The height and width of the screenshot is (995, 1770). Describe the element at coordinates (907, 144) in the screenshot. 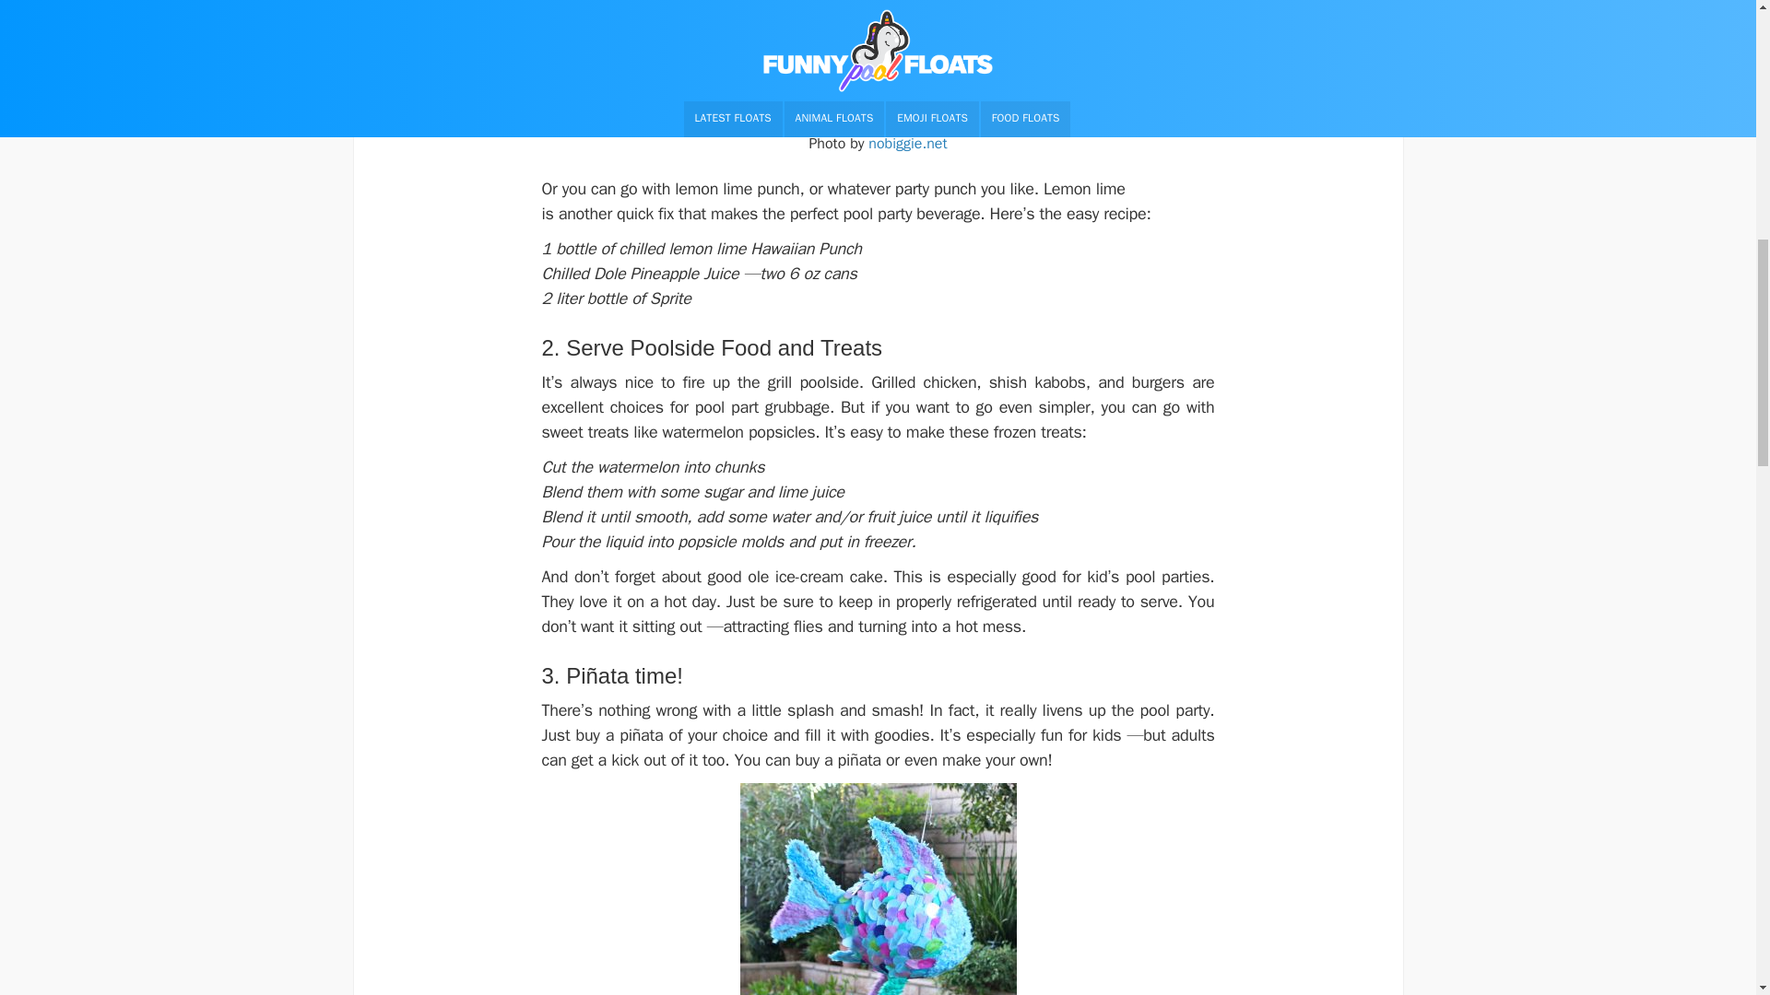

I see `nobiggie.net` at that location.